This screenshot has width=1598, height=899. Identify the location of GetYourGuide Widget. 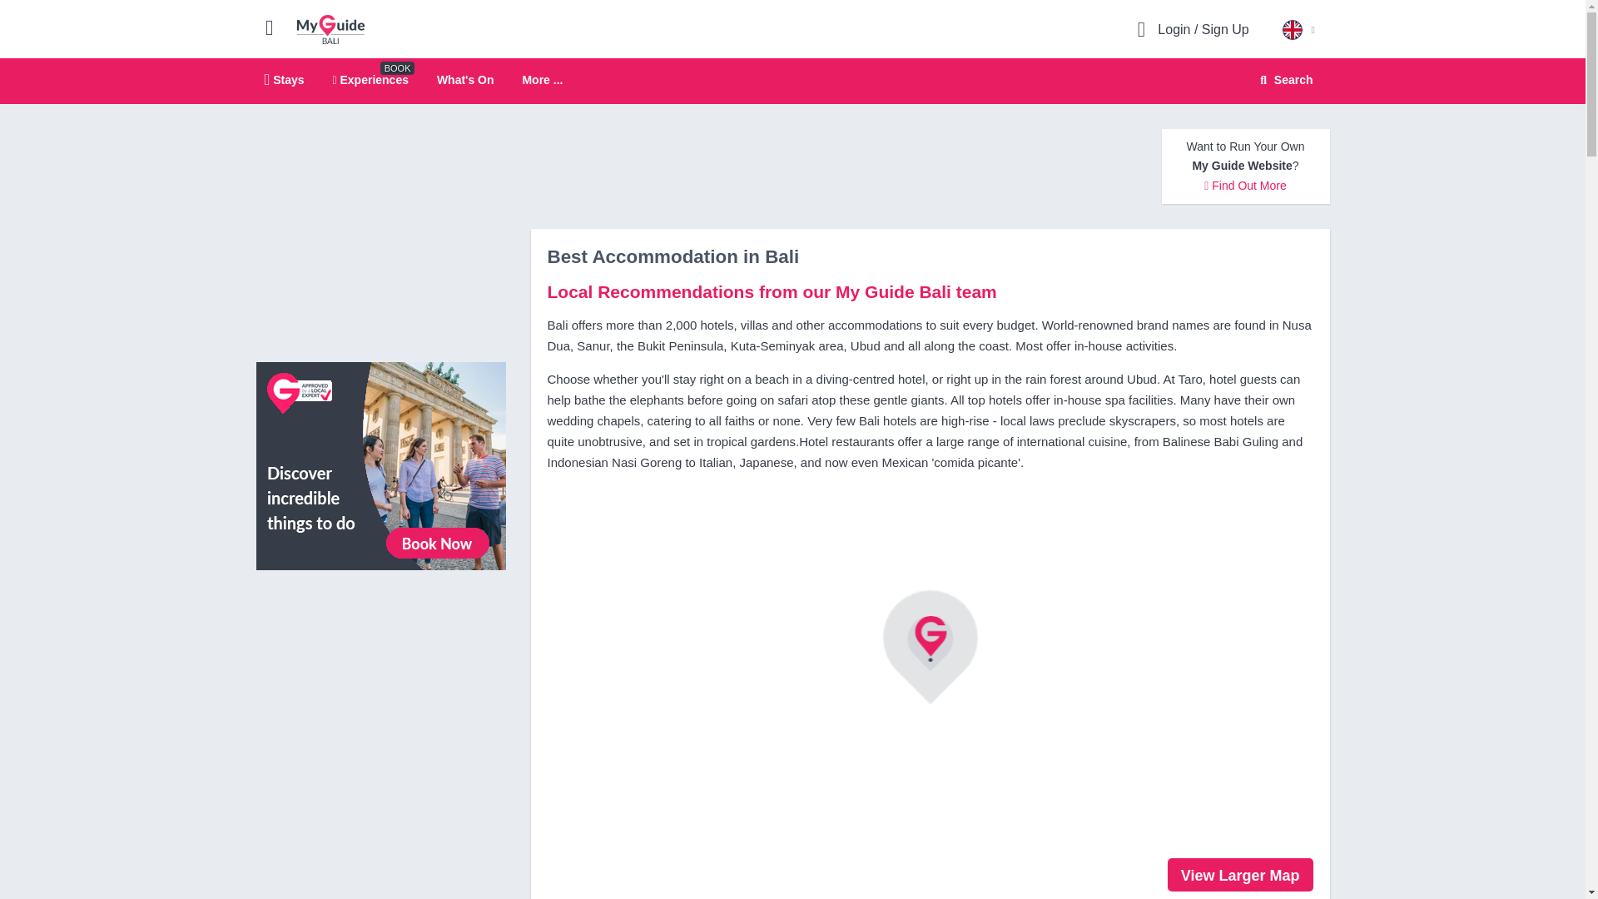
(381, 658).